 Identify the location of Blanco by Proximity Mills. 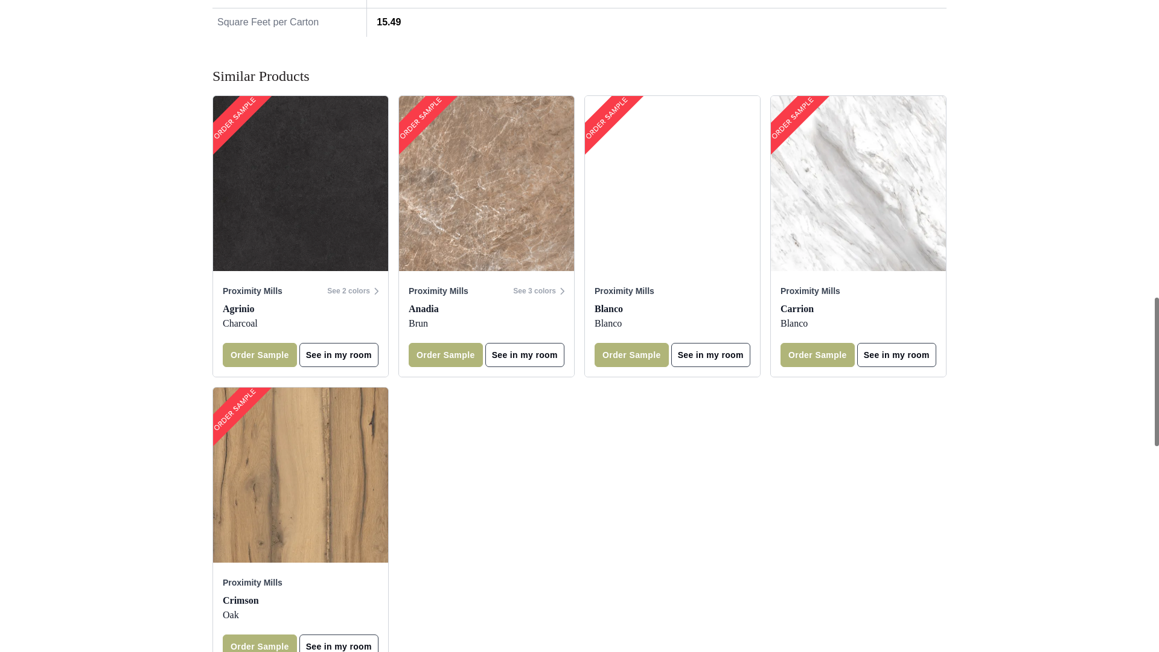
(672, 184).